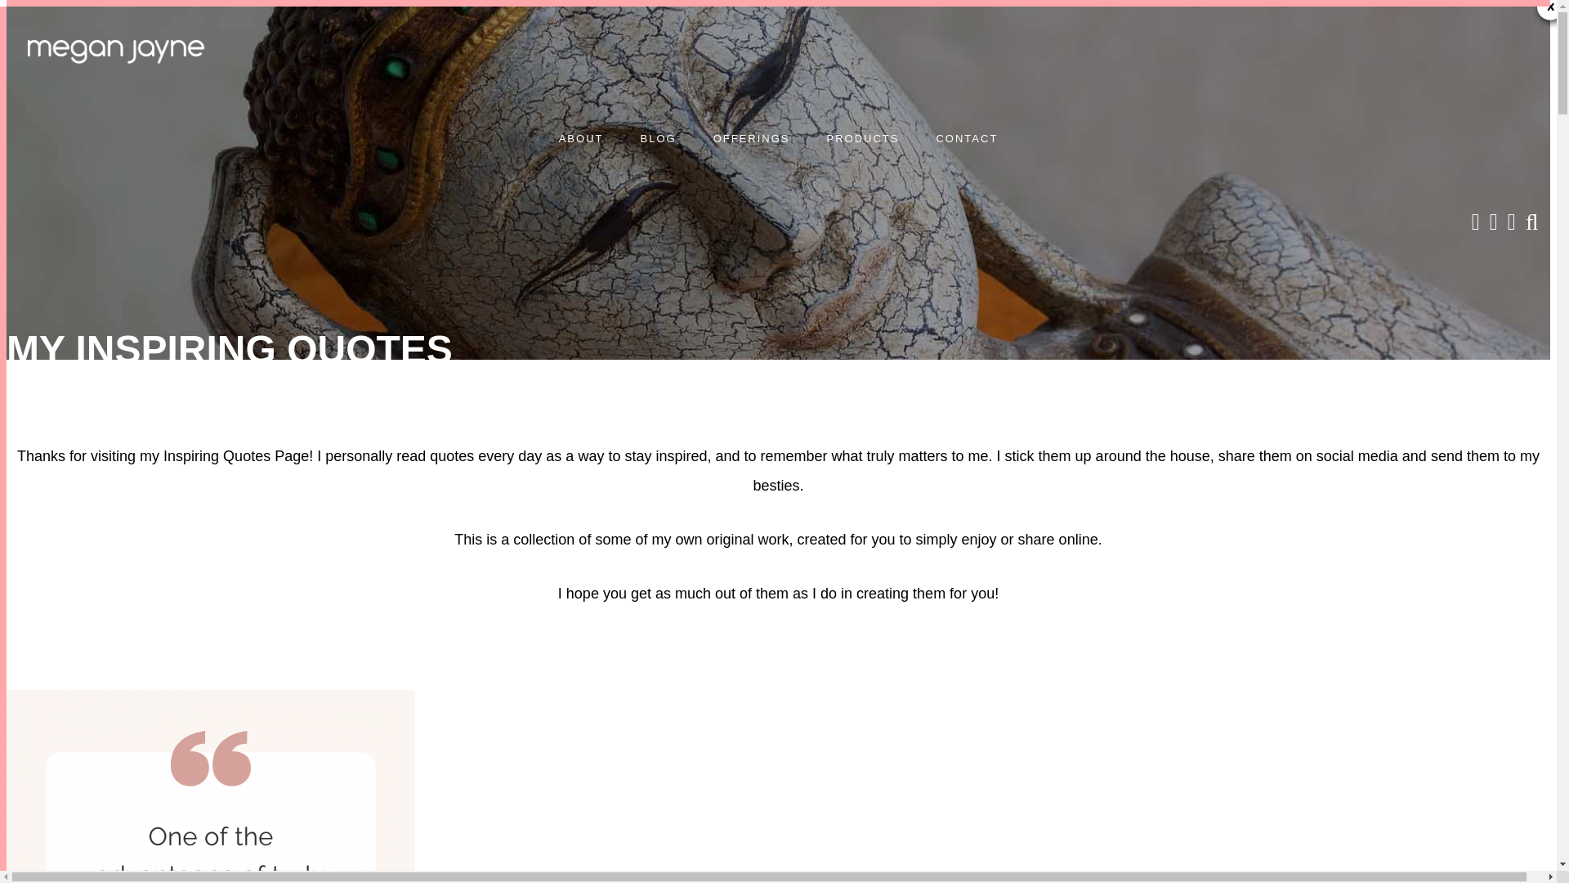 The image size is (1569, 883). Describe the element at coordinates (581, 138) in the screenshot. I see `ABOUT` at that location.